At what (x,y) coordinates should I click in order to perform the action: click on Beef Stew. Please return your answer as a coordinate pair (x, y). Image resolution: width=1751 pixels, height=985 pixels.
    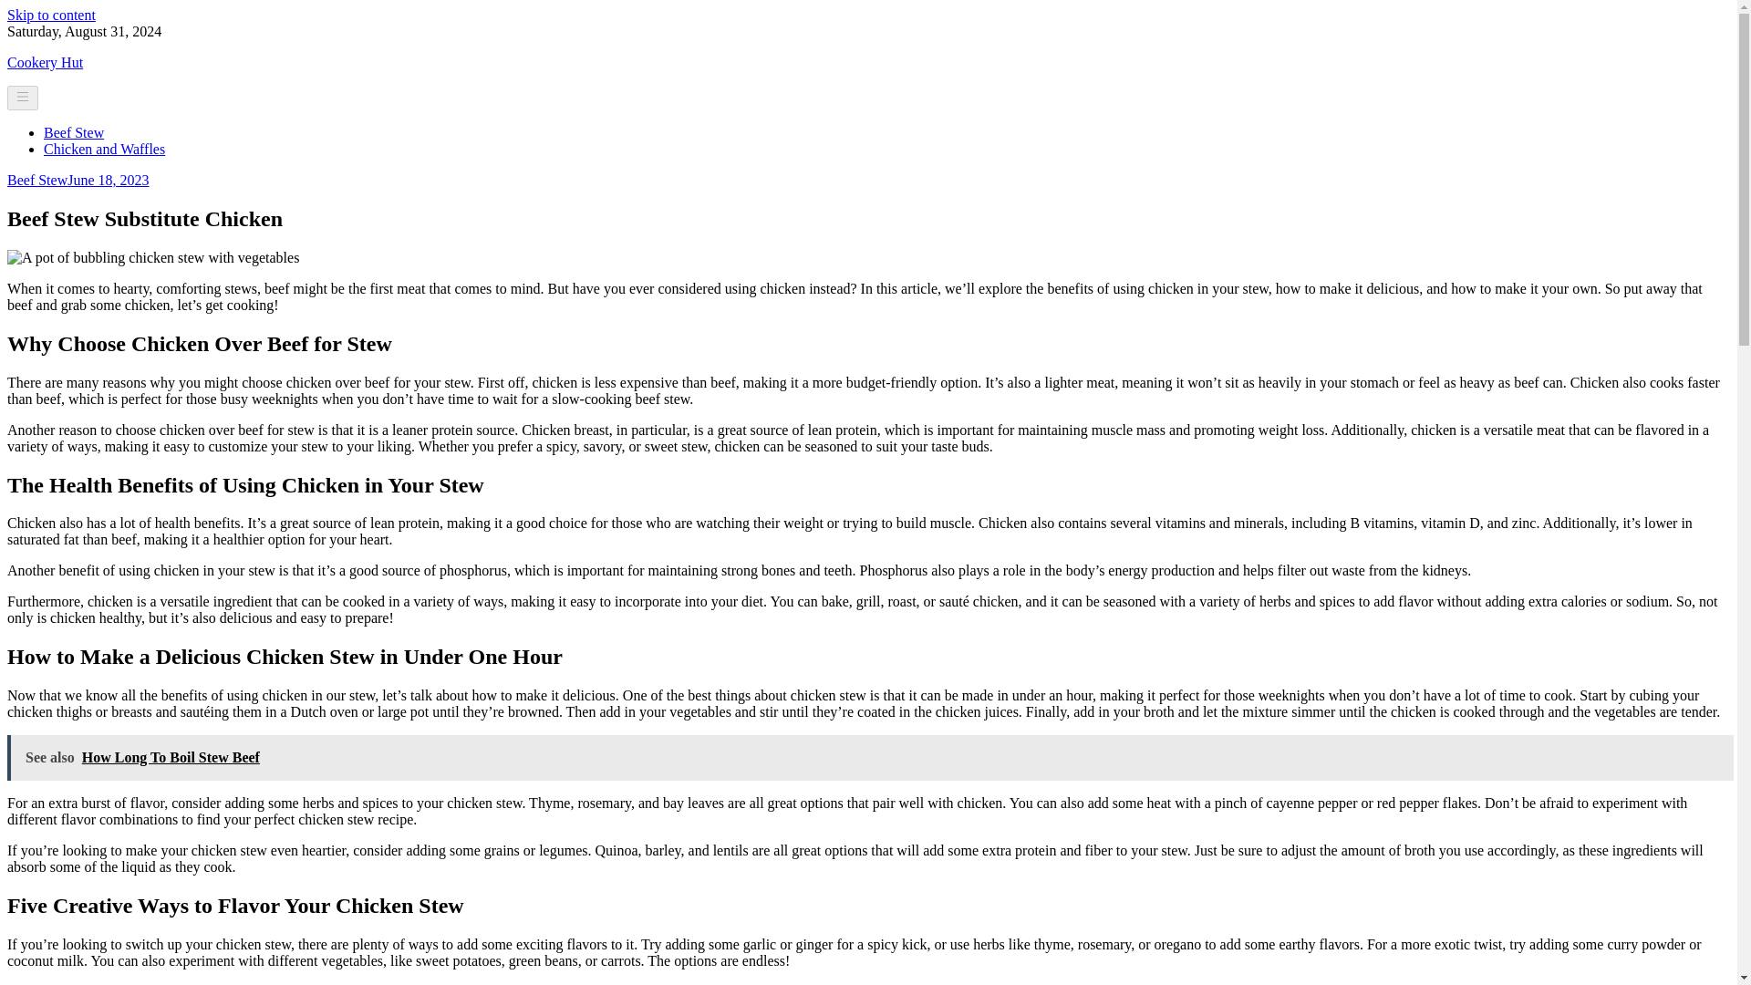
    Looking at the image, I should click on (73, 133).